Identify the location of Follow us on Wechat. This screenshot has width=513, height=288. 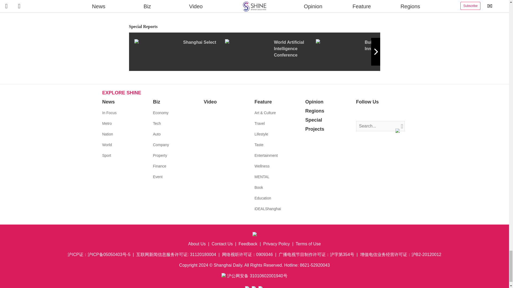
(392, 113).